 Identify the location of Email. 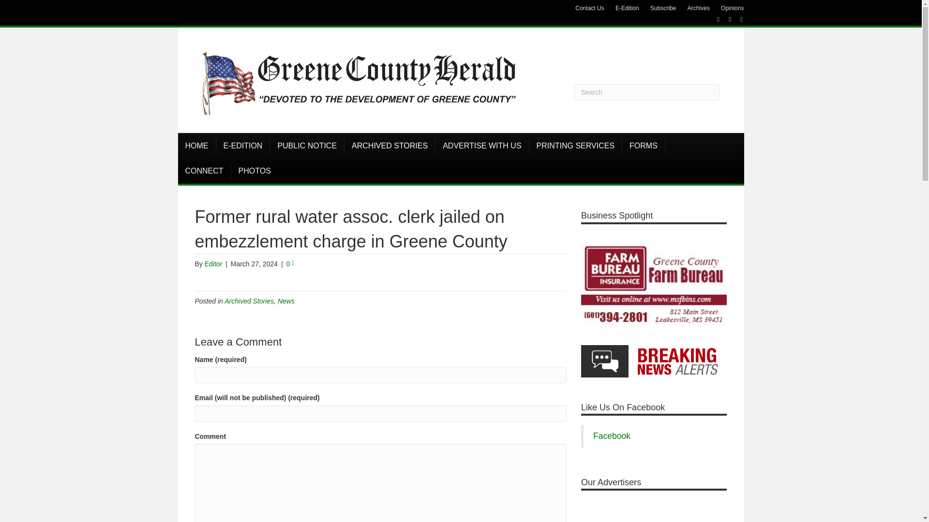
(736, 19).